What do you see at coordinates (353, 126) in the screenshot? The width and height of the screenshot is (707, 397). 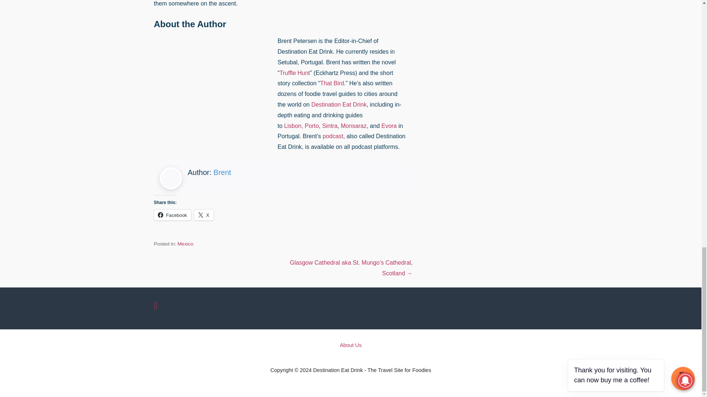 I see `Monsaraz` at bounding box center [353, 126].